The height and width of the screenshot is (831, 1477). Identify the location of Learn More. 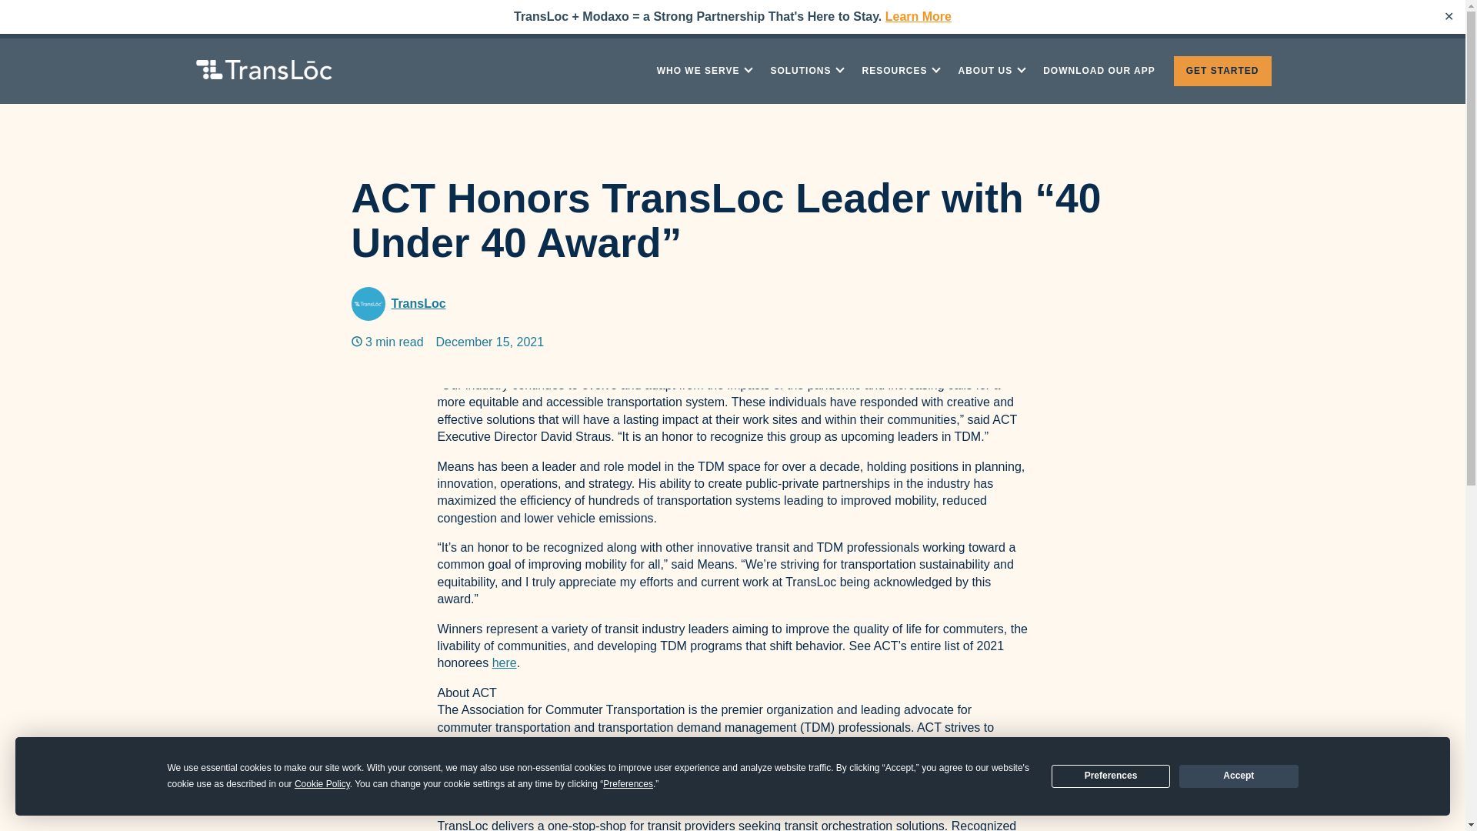
(918, 16).